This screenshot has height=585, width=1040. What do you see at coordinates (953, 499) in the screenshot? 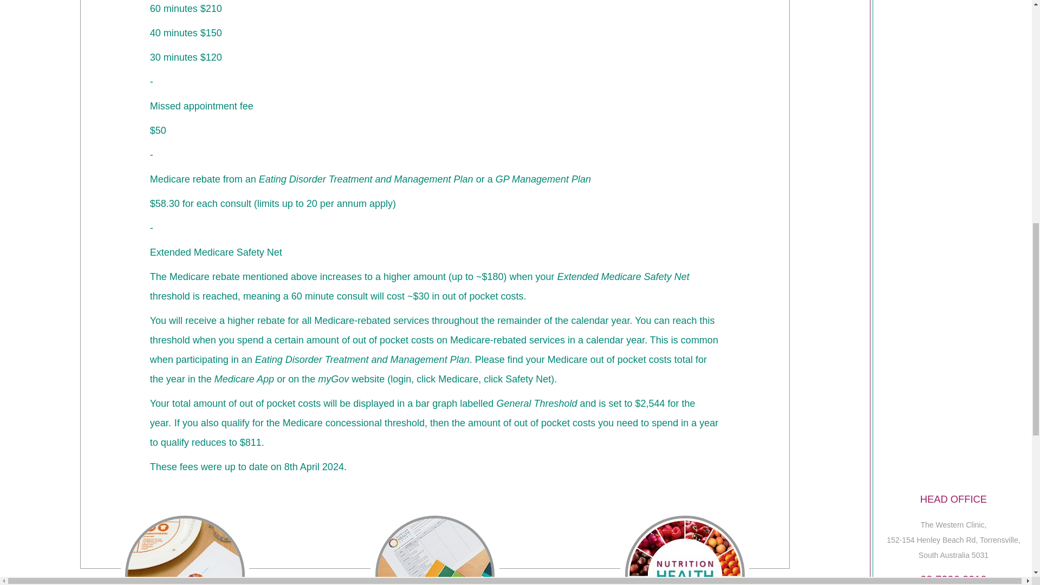
I see `HEAD OFFICE` at bounding box center [953, 499].